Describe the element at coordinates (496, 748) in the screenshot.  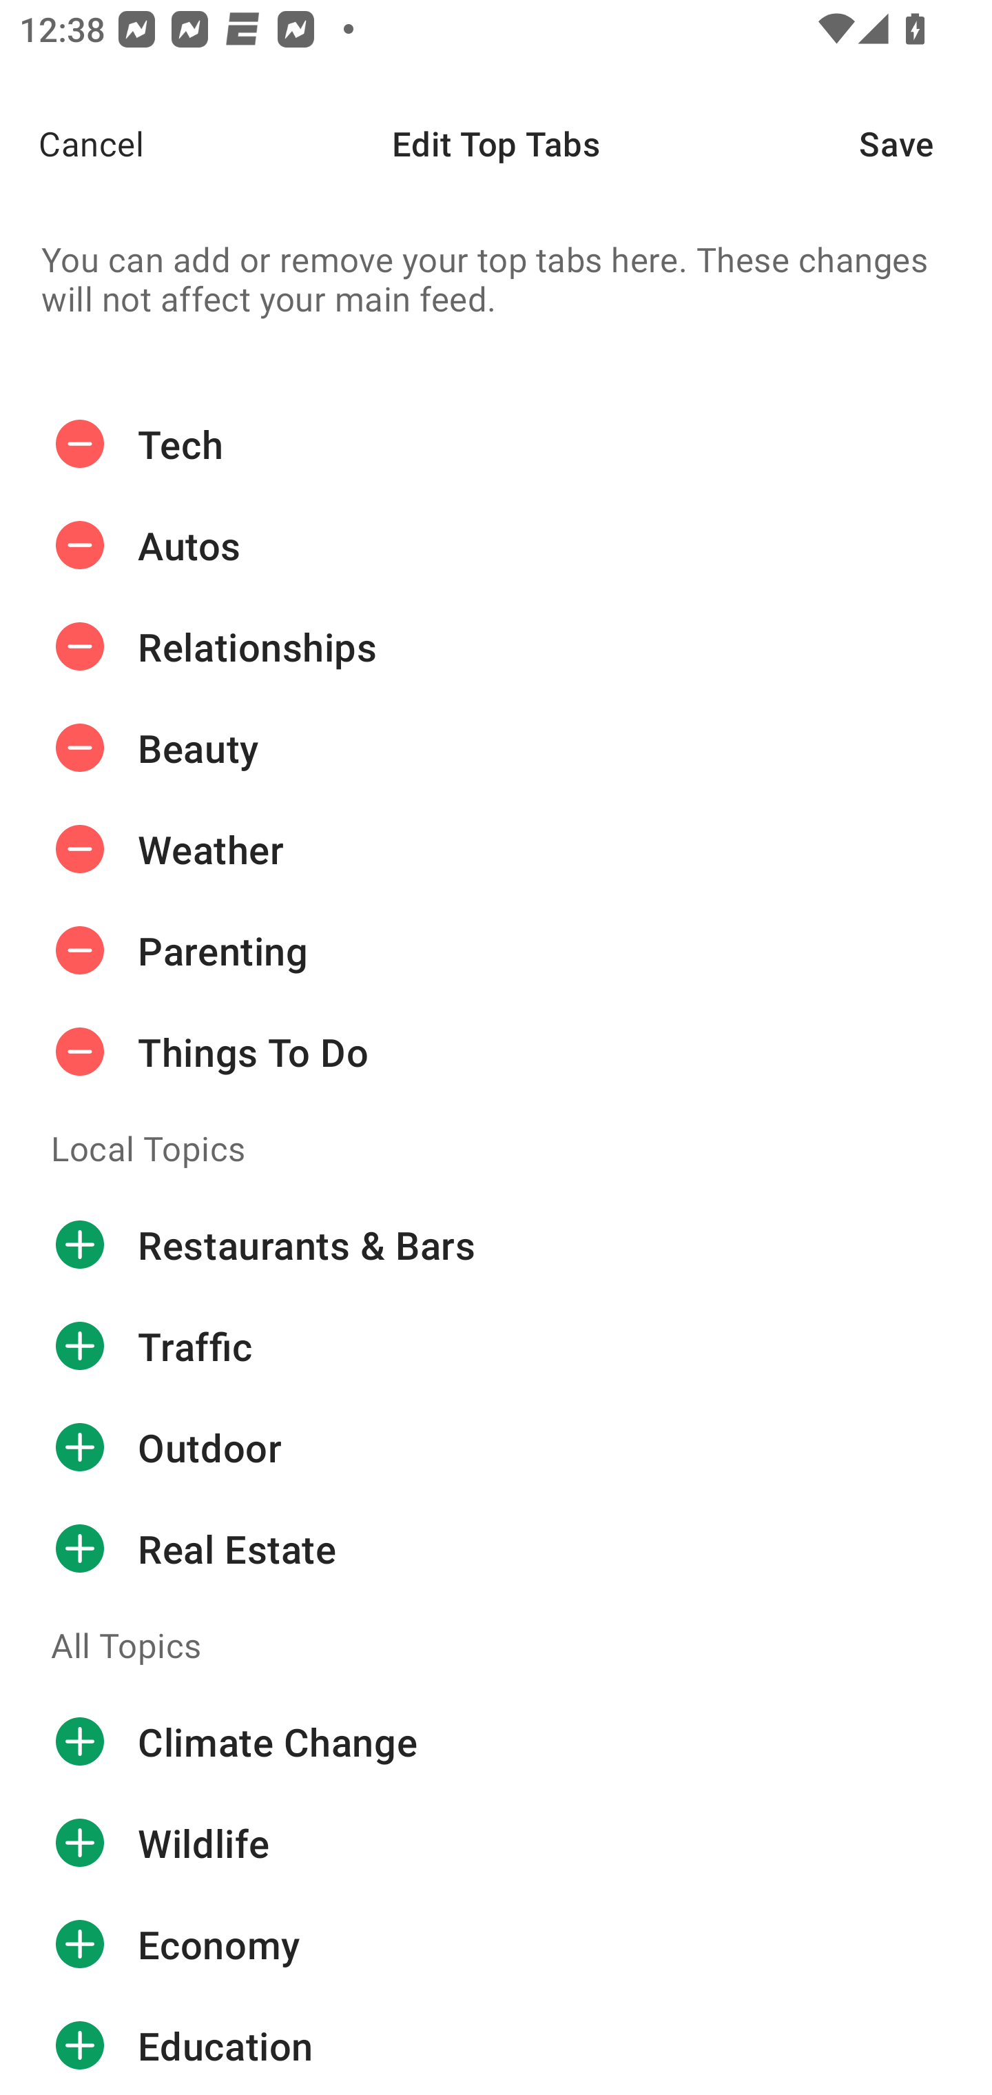
I see `Beauty` at that location.